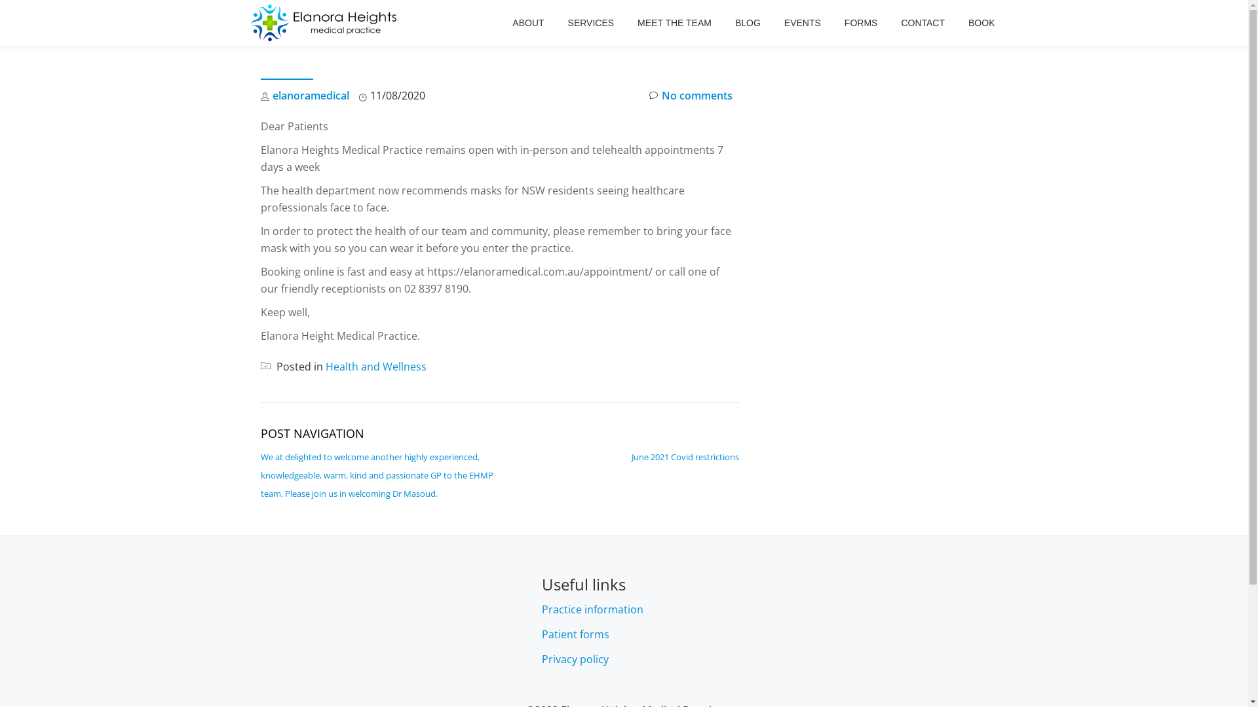 The image size is (1258, 707). I want to click on No comments, so click(691, 96).